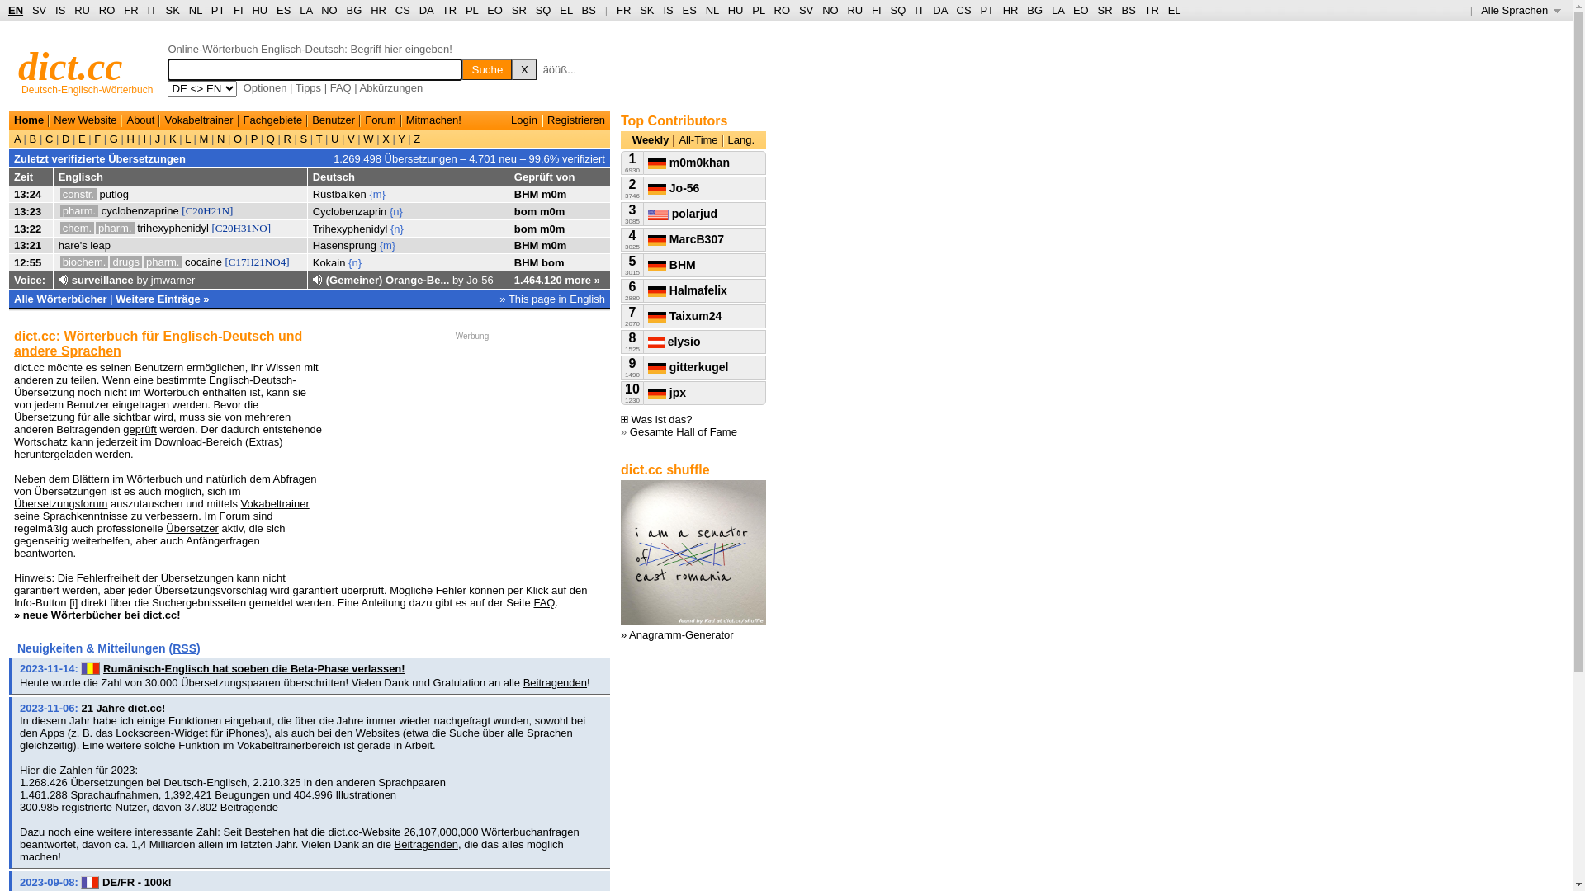 The width and height of the screenshot is (1585, 891). What do you see at coordinates (40, 10) in the screenshot?
I see `SV` at bounding box center [40, 10].